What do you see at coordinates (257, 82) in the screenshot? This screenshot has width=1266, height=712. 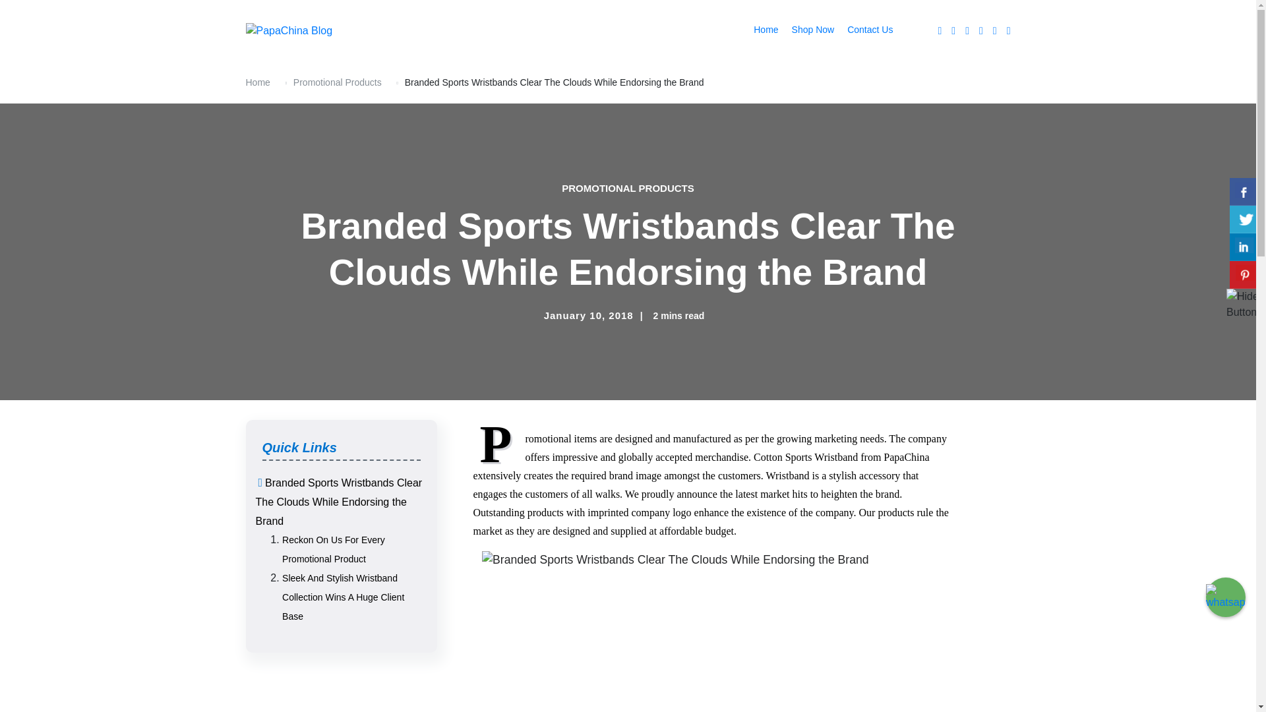 I see `Home` at bounding box center [257, 82].